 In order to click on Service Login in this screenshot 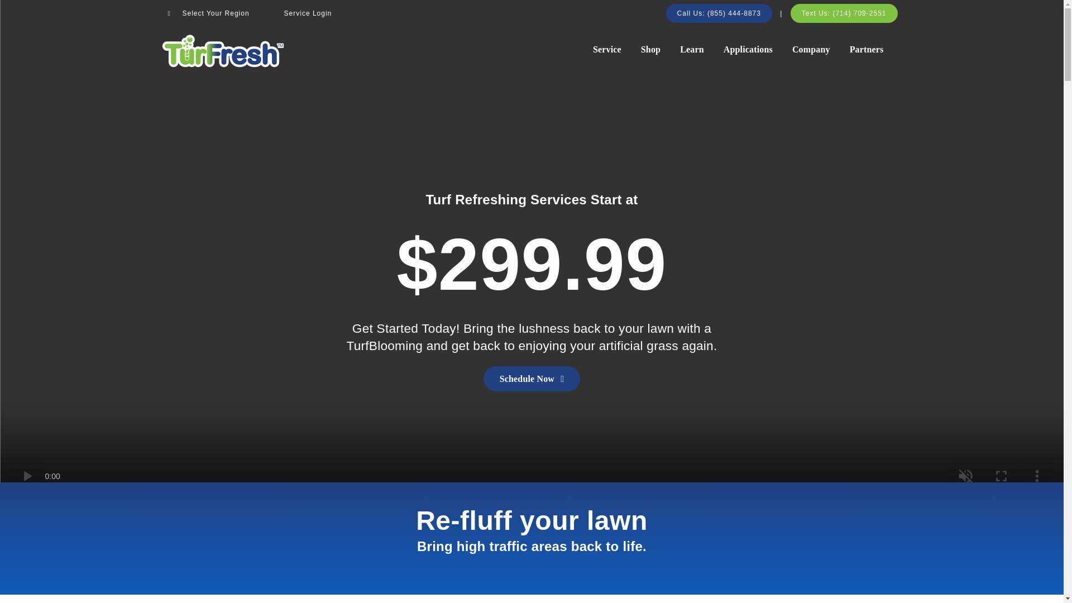, I will do `click(308, 13)`.